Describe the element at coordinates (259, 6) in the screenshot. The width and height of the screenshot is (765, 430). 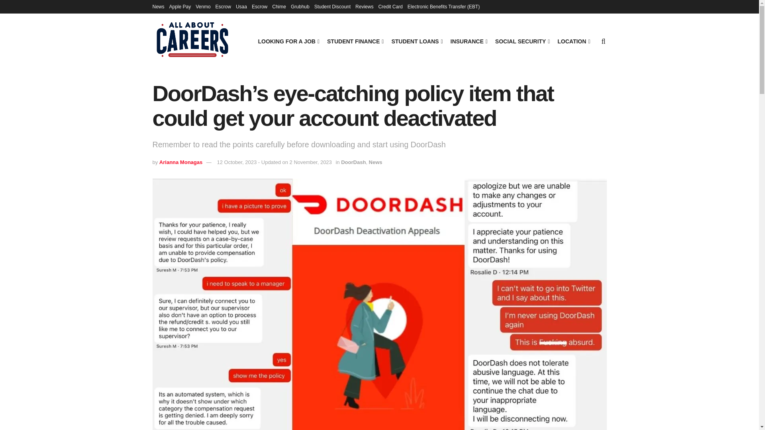
I see `Escrow` at that location.